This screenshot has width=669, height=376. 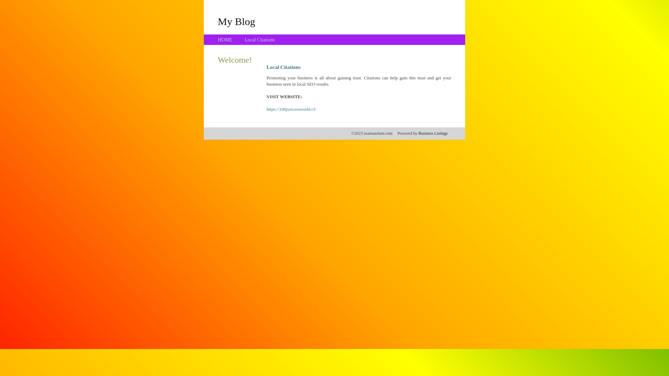 What do you see at coordinates (260, 40) in the screenshot?
I see `Local Citations` at bounding box center [260, 40].